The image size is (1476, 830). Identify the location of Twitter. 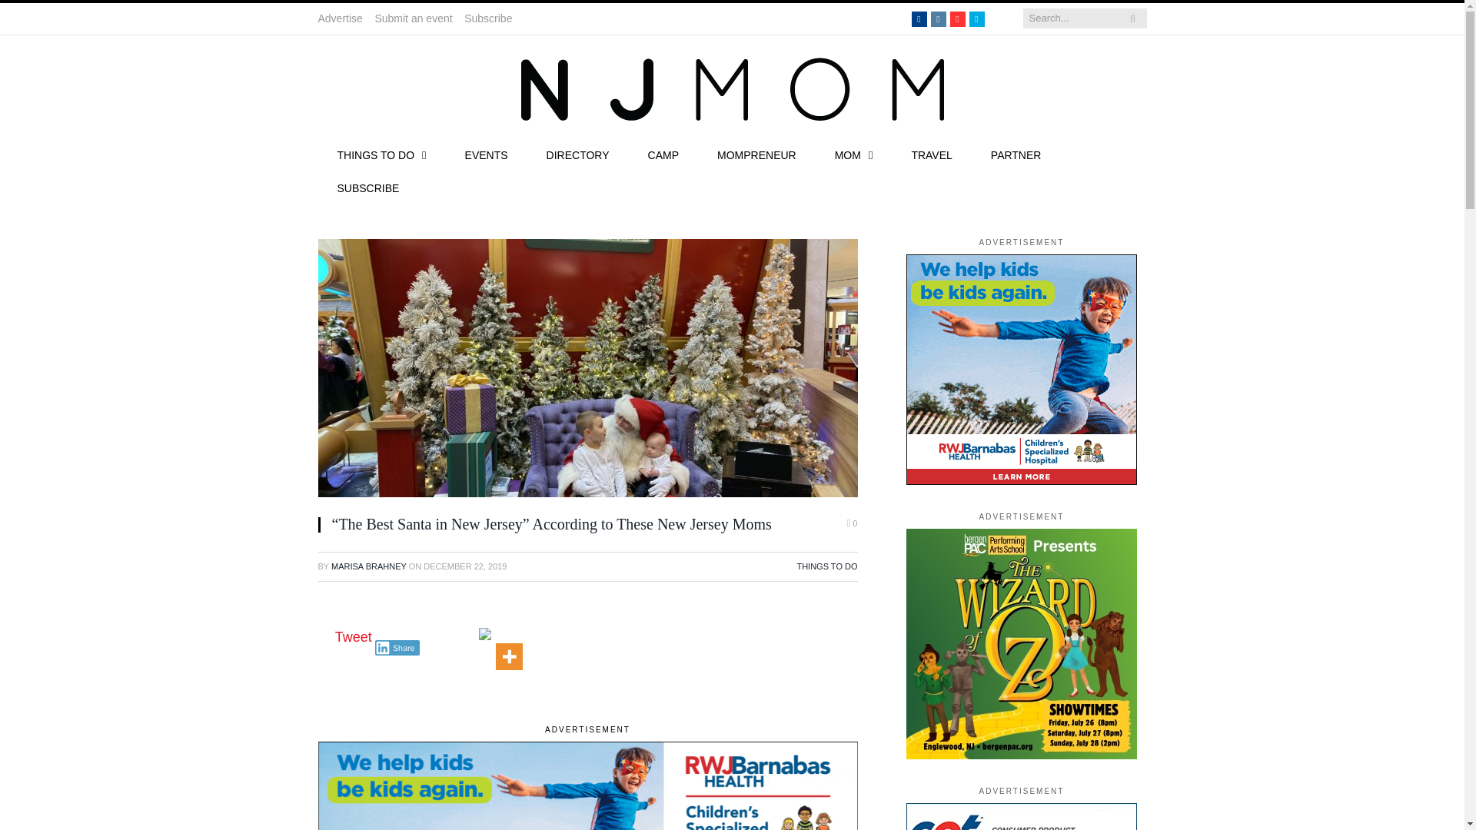
(976, 18).